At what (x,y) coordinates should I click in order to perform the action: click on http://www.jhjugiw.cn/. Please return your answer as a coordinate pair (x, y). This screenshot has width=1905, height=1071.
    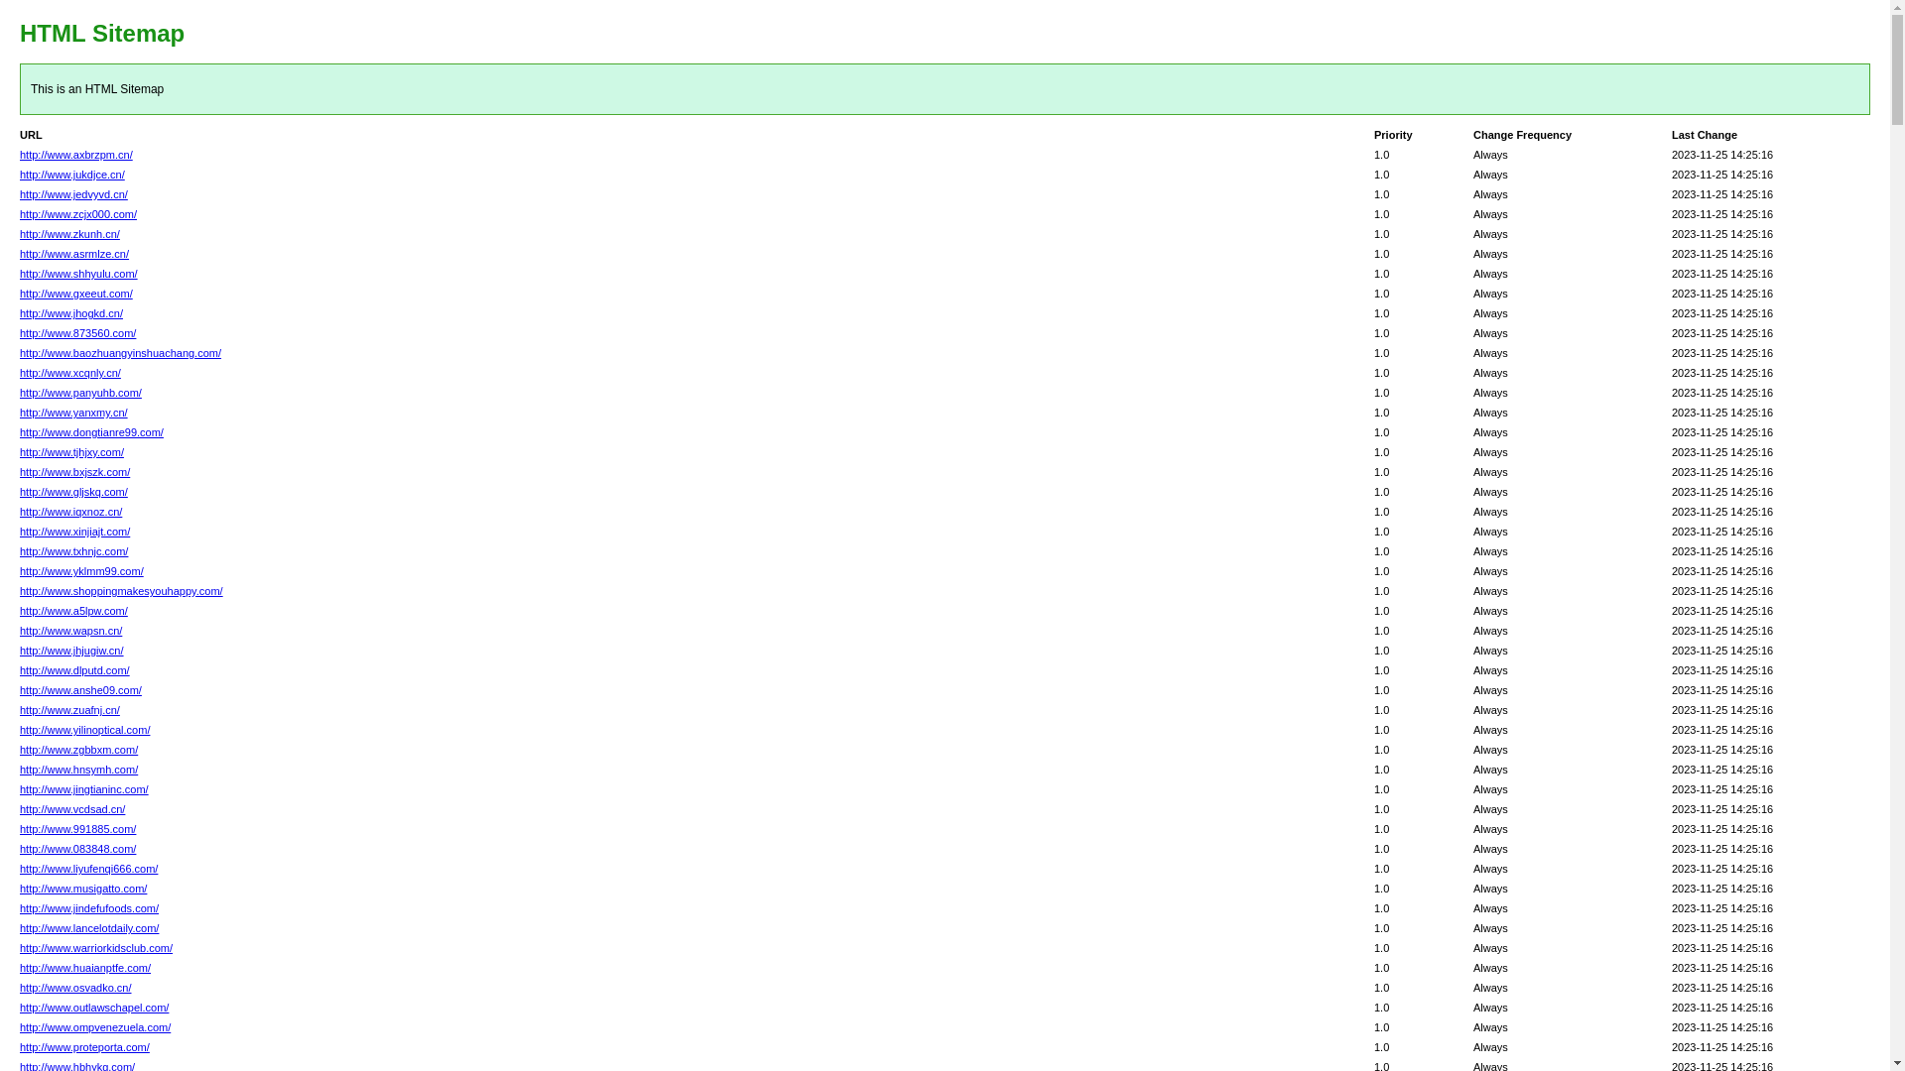
    Looking at the image, I should click on (71, 651).